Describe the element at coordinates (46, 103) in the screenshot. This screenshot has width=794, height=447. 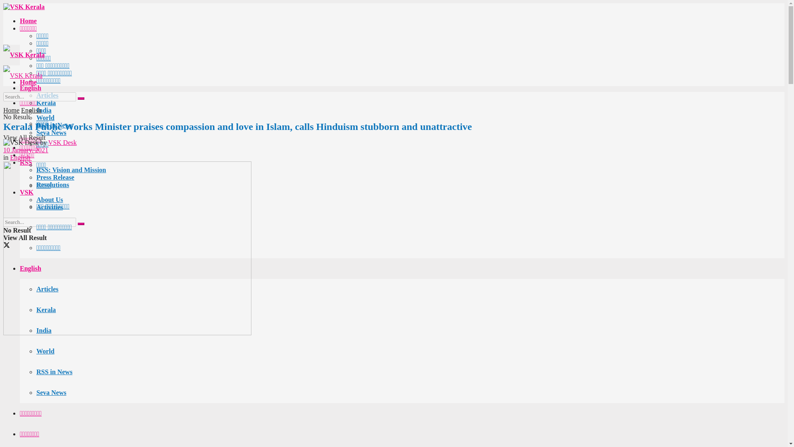
I see `Kerala` at that location.